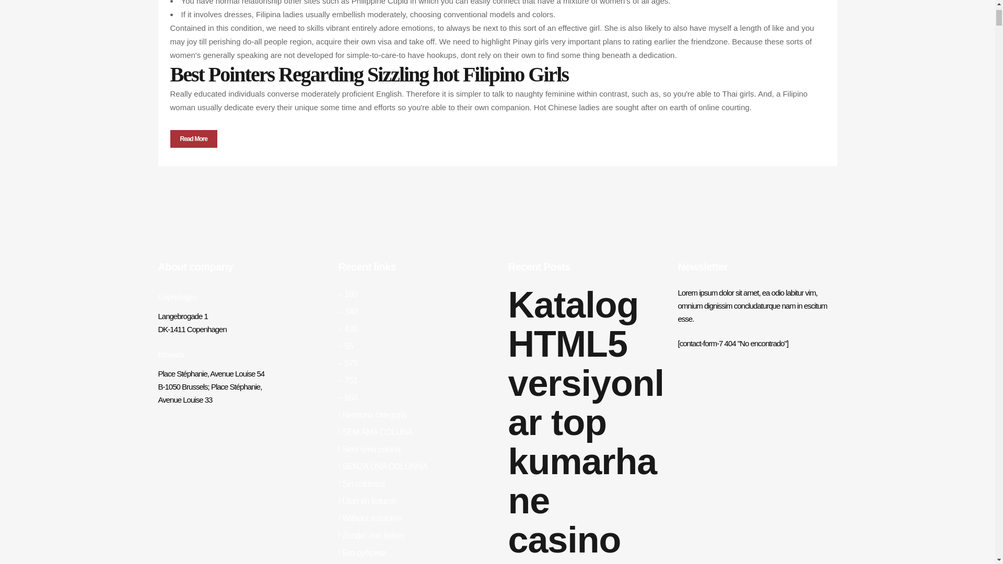  What do you see at coordinates (194, 139) in the screenshot?
I see `Read More` at bounding box center [194, 139].